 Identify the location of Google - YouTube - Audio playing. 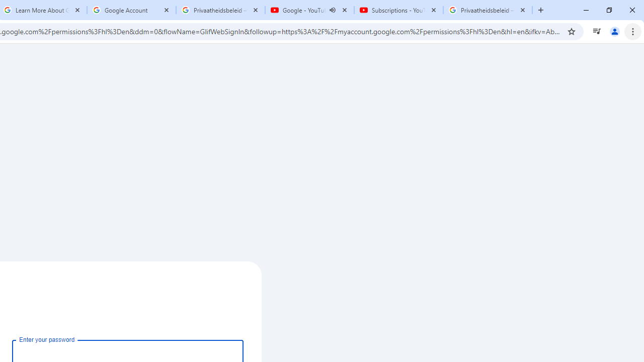
(309, 10).